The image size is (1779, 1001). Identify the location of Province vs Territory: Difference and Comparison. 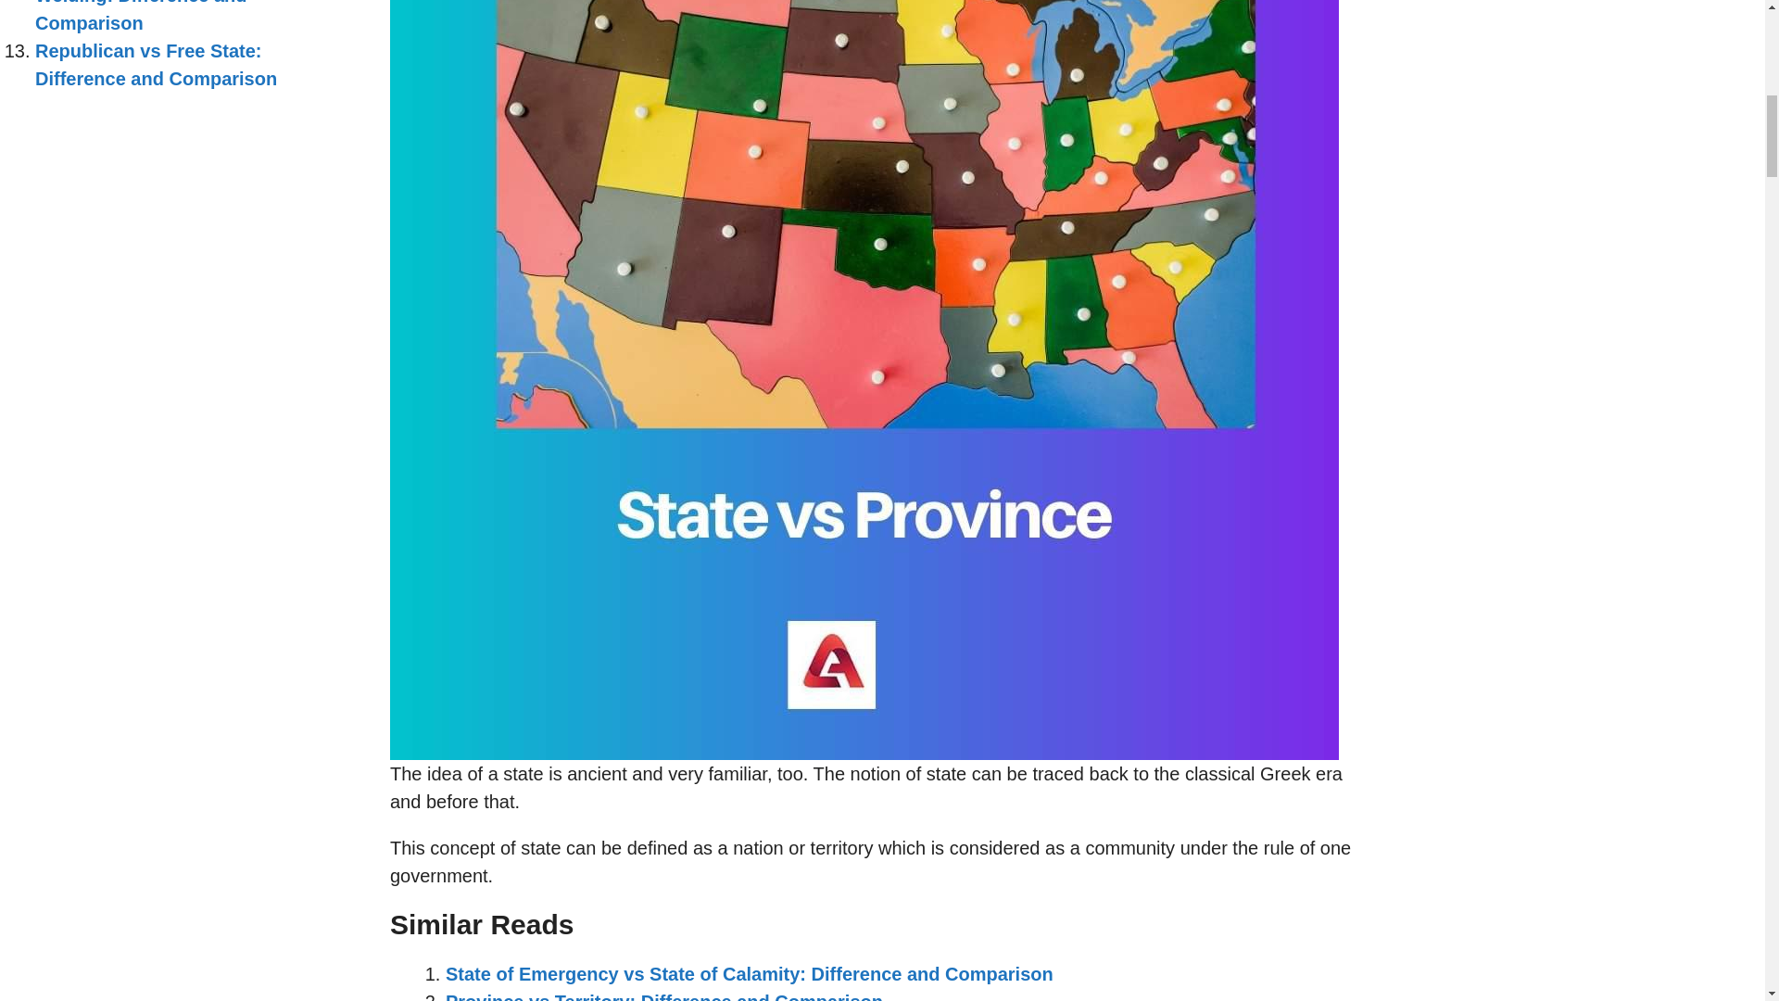
(663, 996).